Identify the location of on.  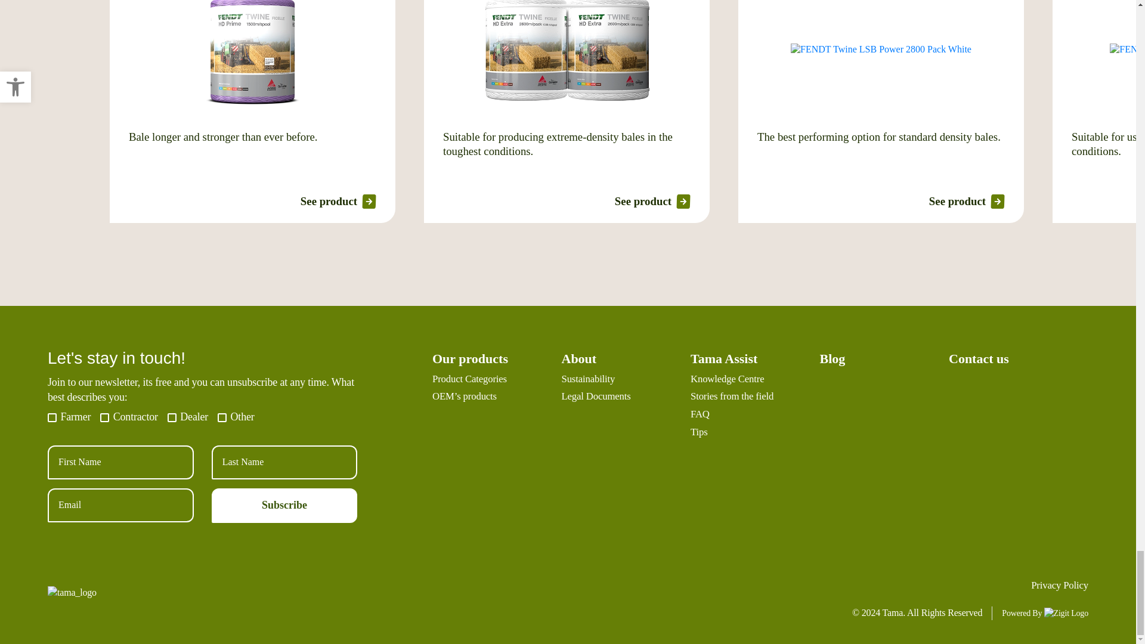
(52, 417).